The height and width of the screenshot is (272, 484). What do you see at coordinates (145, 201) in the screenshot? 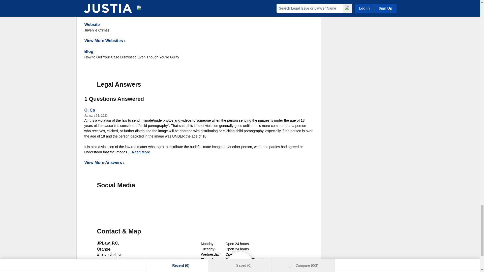
I see `John-Patrick Mullen-Lujan's Avvo Profile` at bounding box center [145, 201].